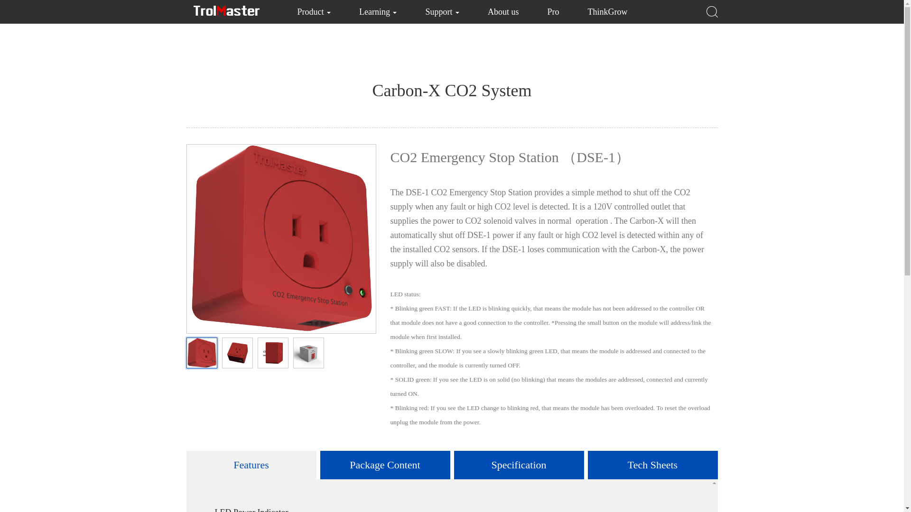  What do you see at coordinates (503, 11) in the screenshot?
I see `About us` at bounding box center [503, 11].